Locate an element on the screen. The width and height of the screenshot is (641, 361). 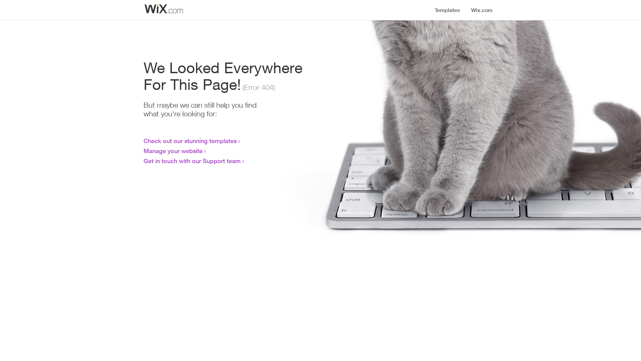
Manage your website is located at coordinates (173, 151).